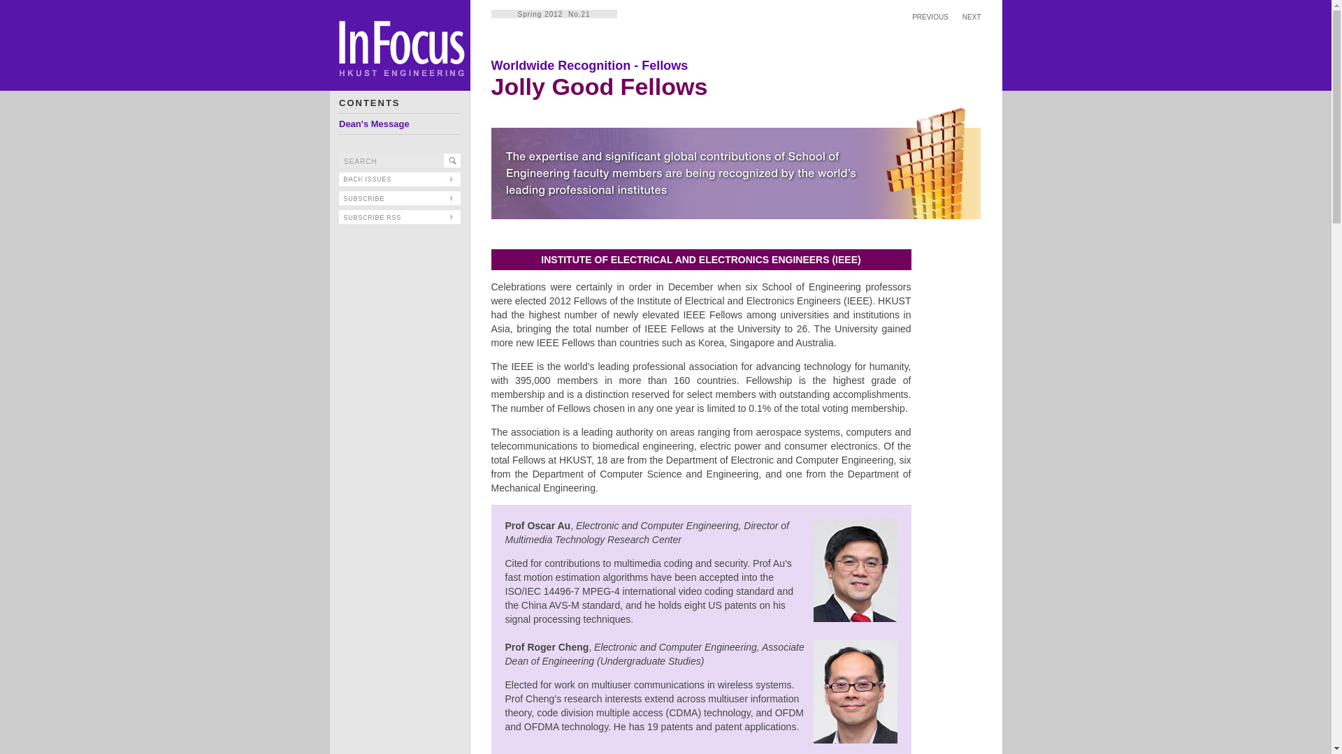 This screenshot has width=1342, height=754. I want to click on Dean's Message, so click(374, 123).